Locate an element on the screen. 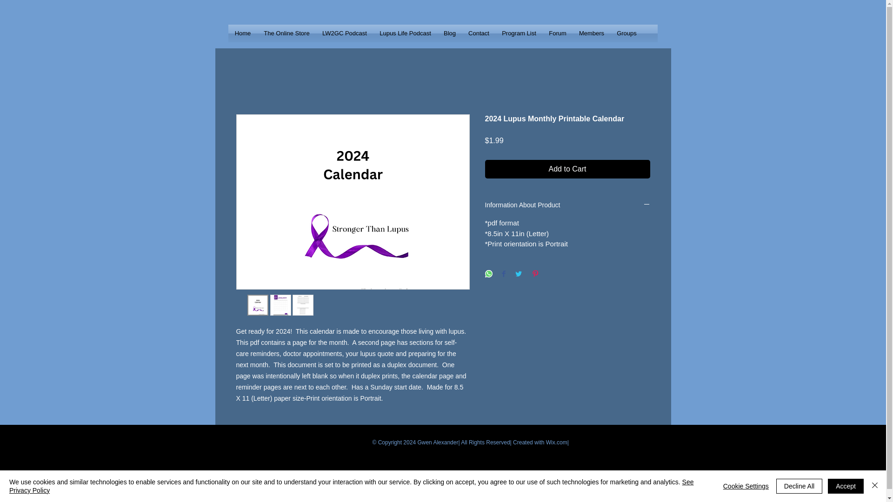  Groups is located at coordinates (626, 33).